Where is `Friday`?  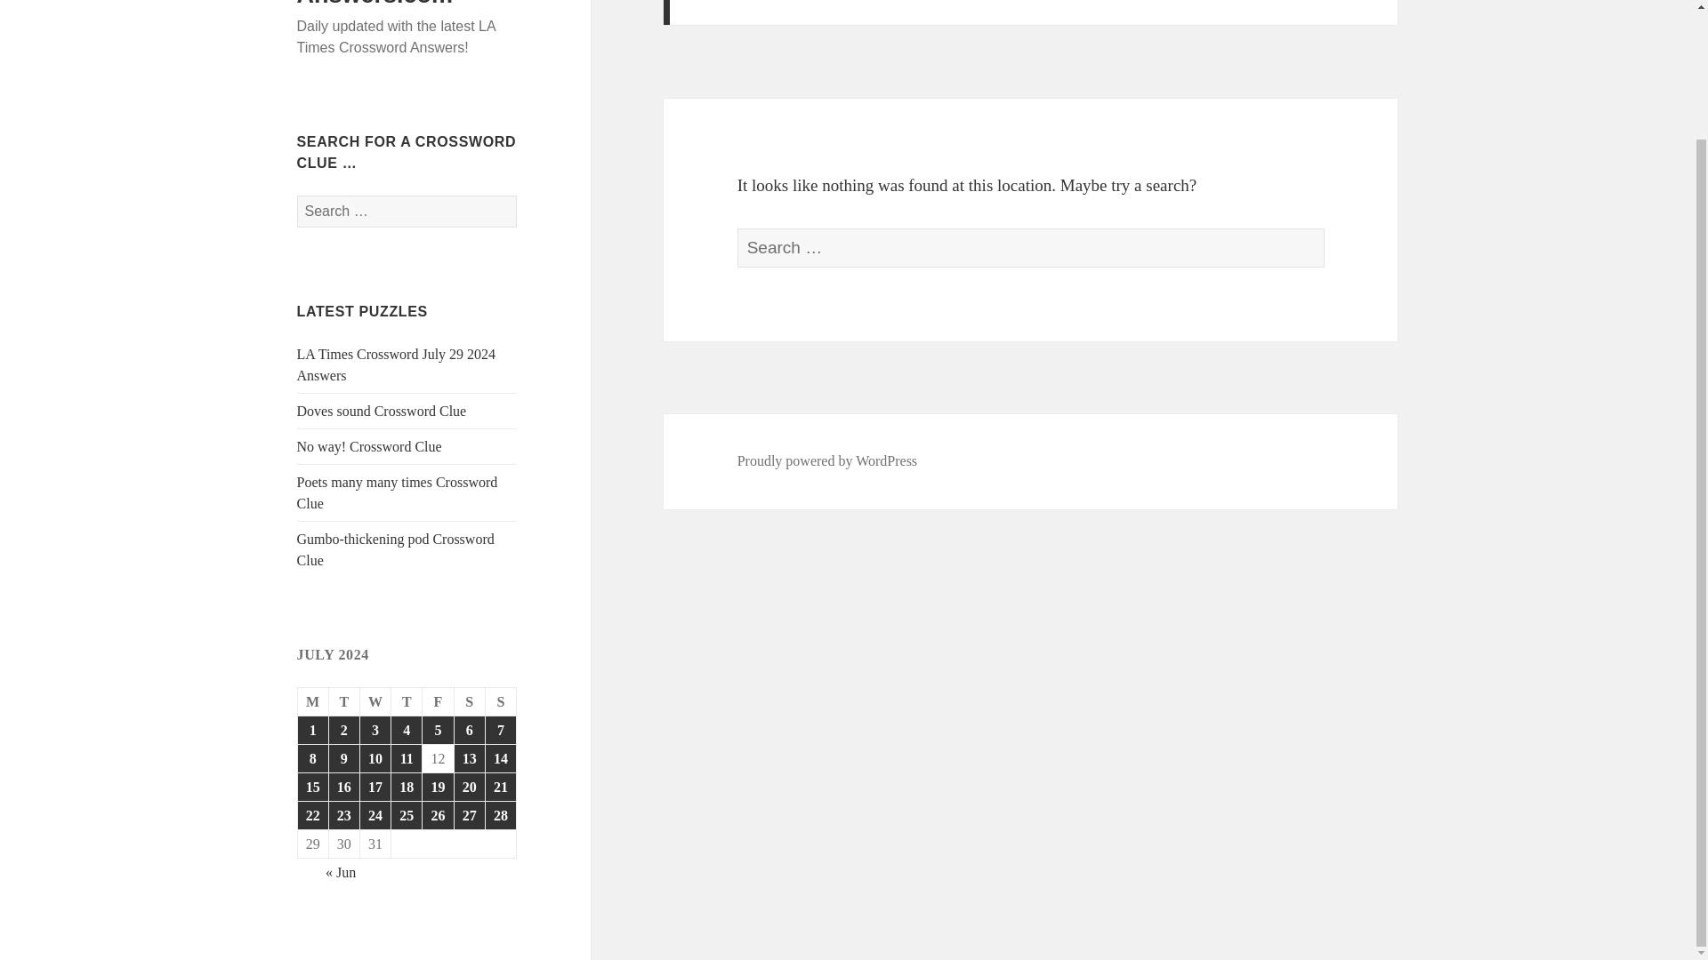
Friday is located at coordinates (438, 702).